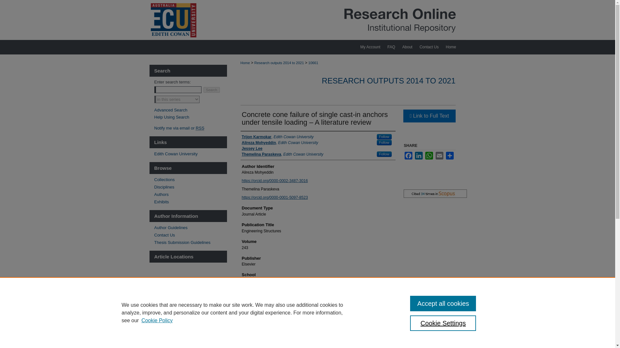 Image resolution: width=620 pixels, height=348 pixels. What do you see at coordinates (172, 117) in the screenshot?
I see `Help Using Search` at bounding box center [172, 117].